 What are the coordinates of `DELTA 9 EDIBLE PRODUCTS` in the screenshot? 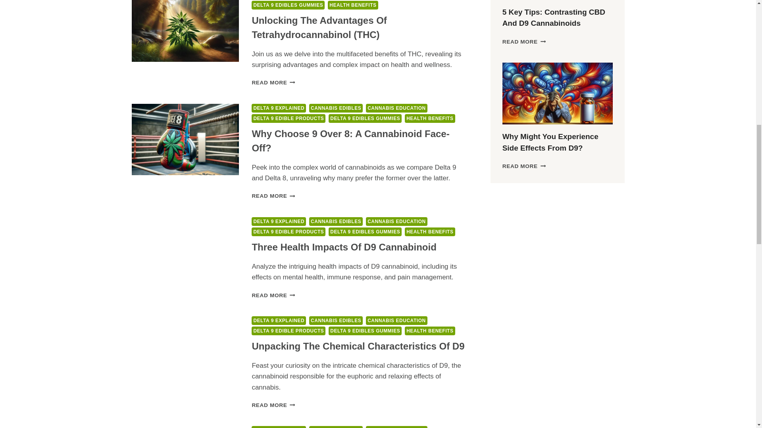 It's located at (288, 118).